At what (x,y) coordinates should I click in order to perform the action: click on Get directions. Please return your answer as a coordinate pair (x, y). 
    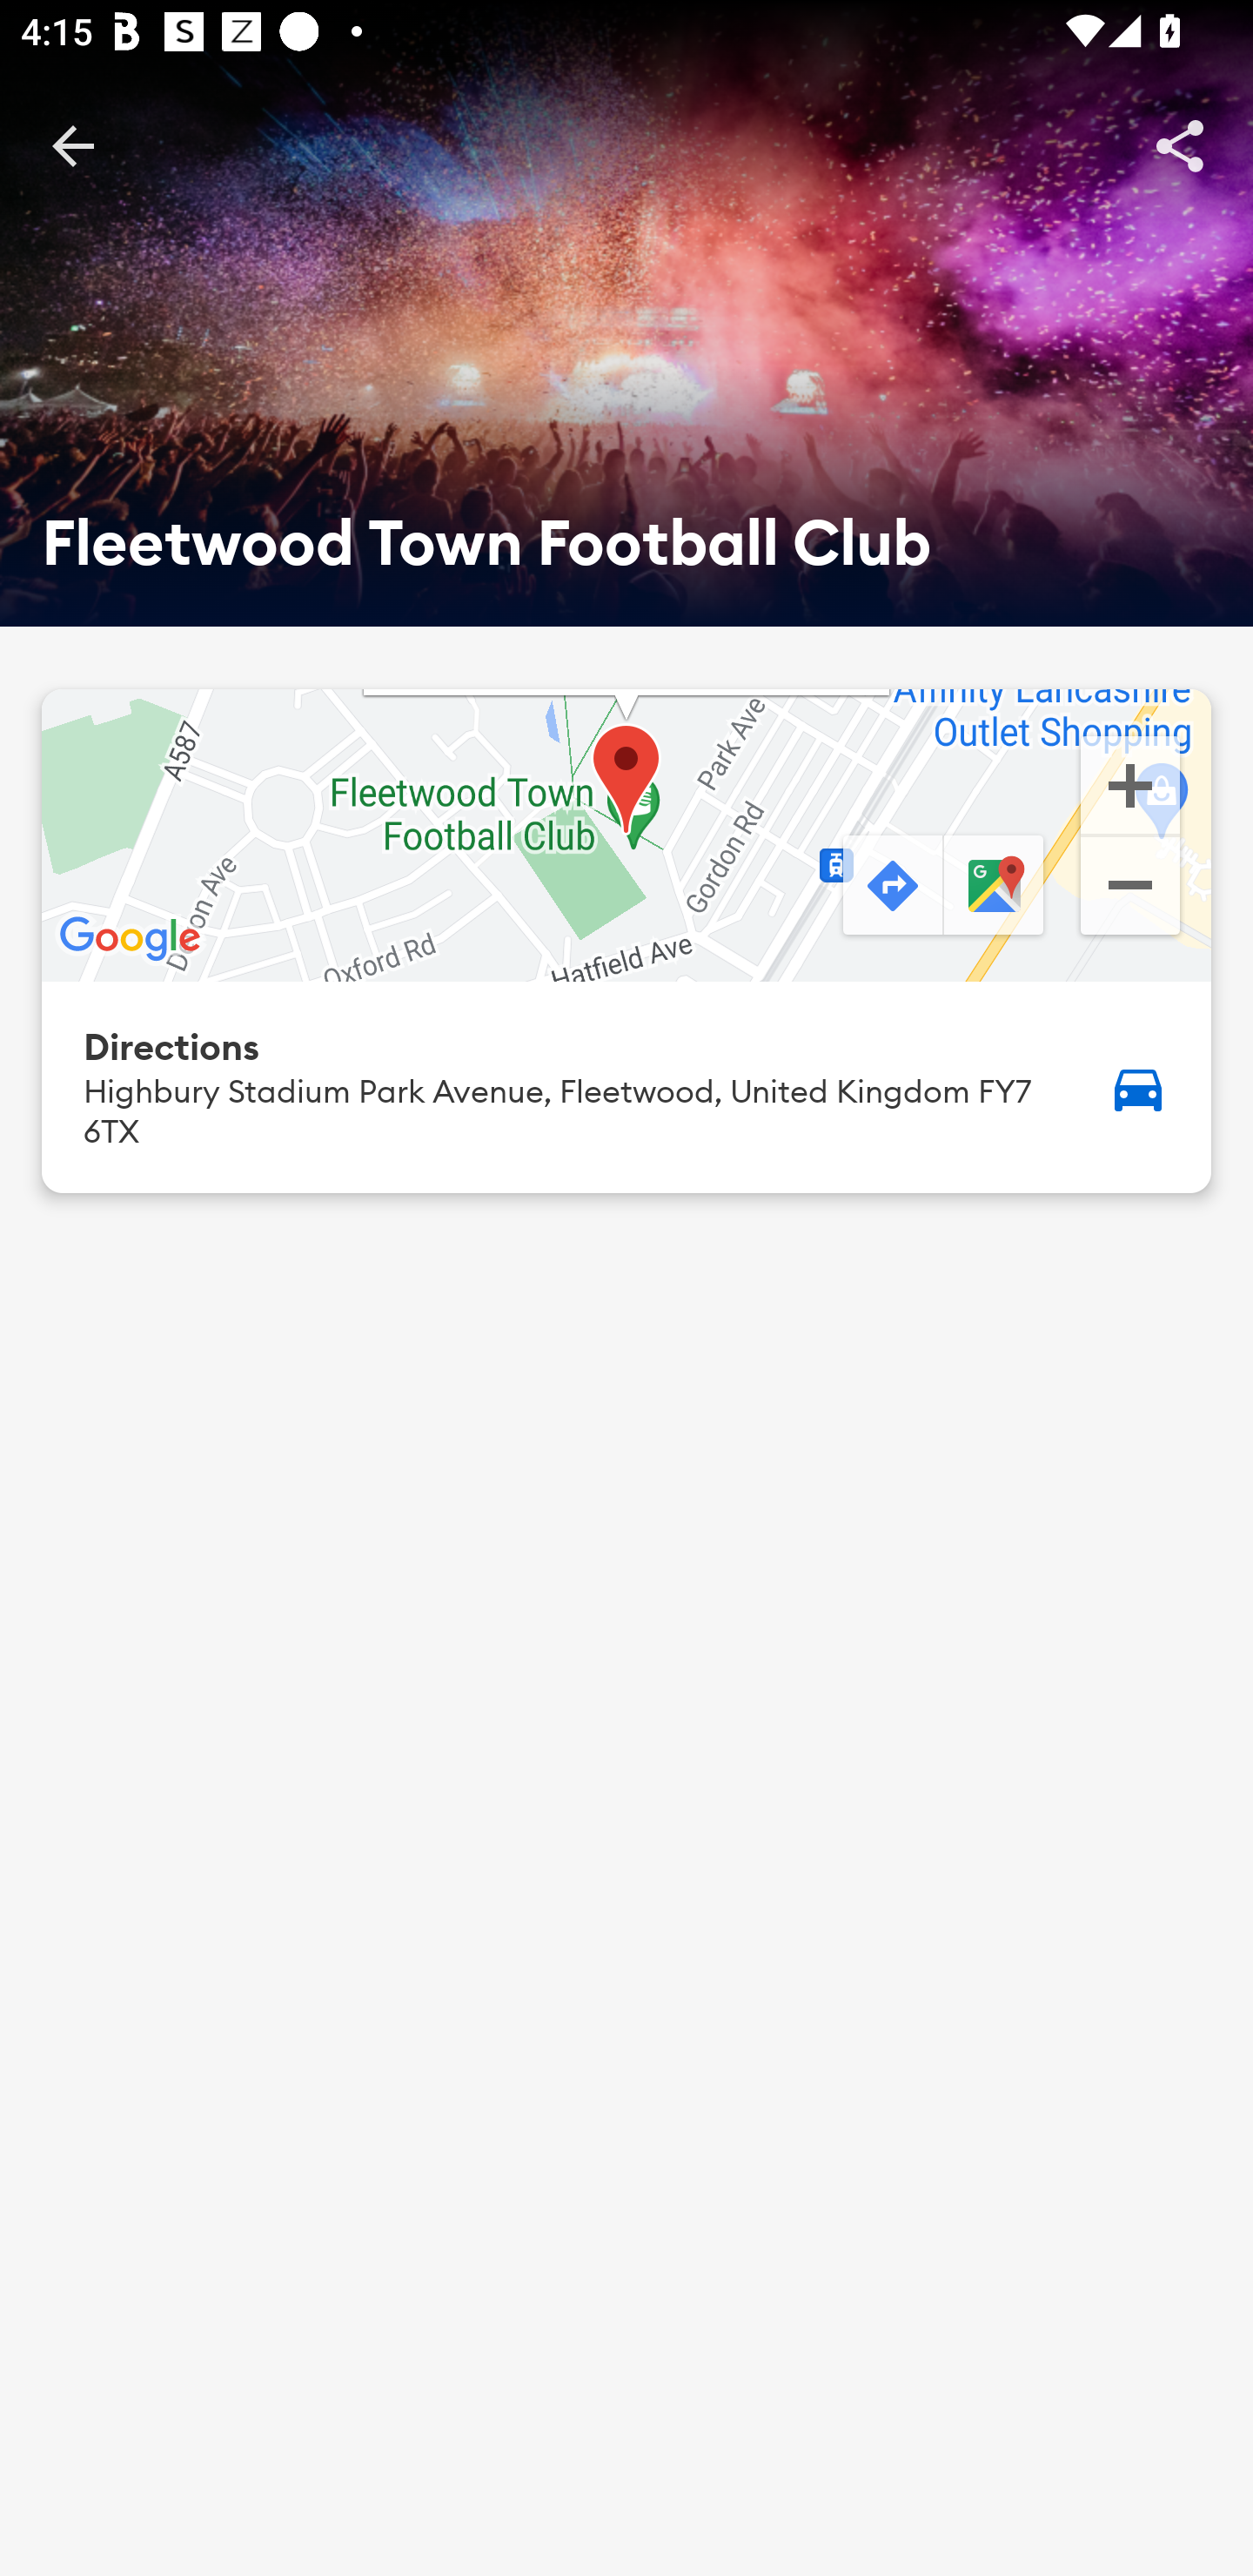
    Looking at the image, I should click on (889, 888).